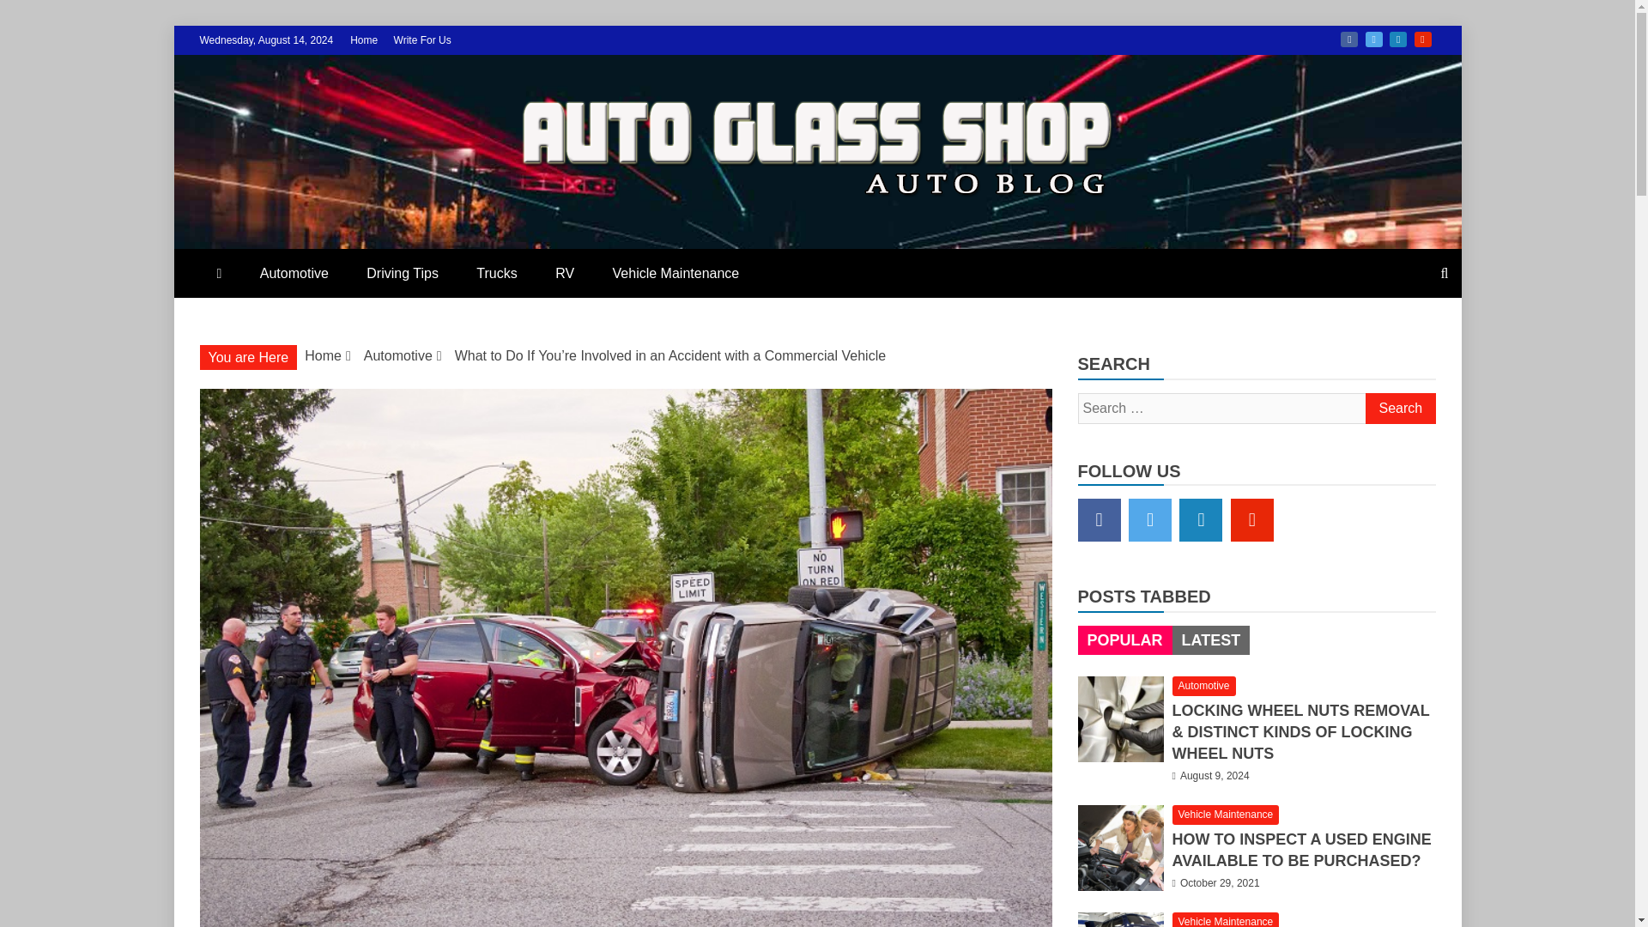  What do you see at coordinates (676, 273) in the screenshot?
I see `Vehicle Maintenance` at bounding box center [676, 273].